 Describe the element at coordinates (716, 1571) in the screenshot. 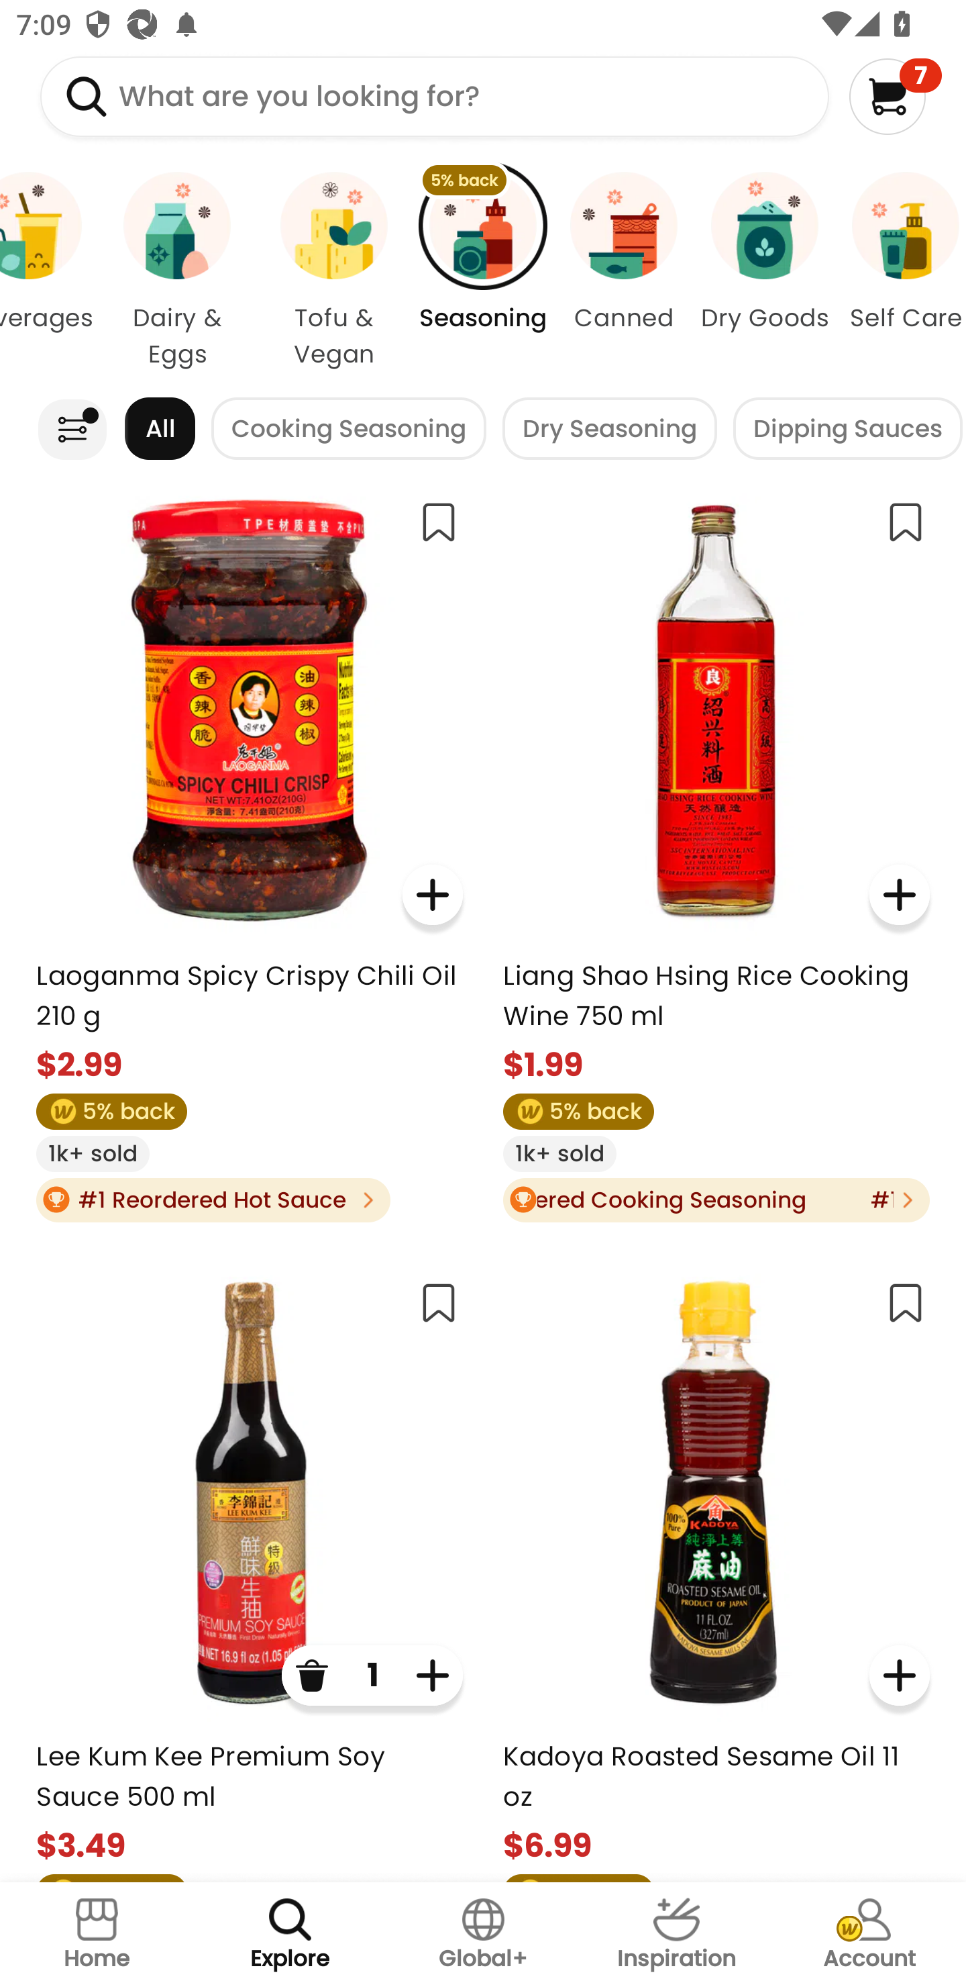

I see `Kadoya Roasted Sesame Oil 11 oz $6.99 5% back` at that location.